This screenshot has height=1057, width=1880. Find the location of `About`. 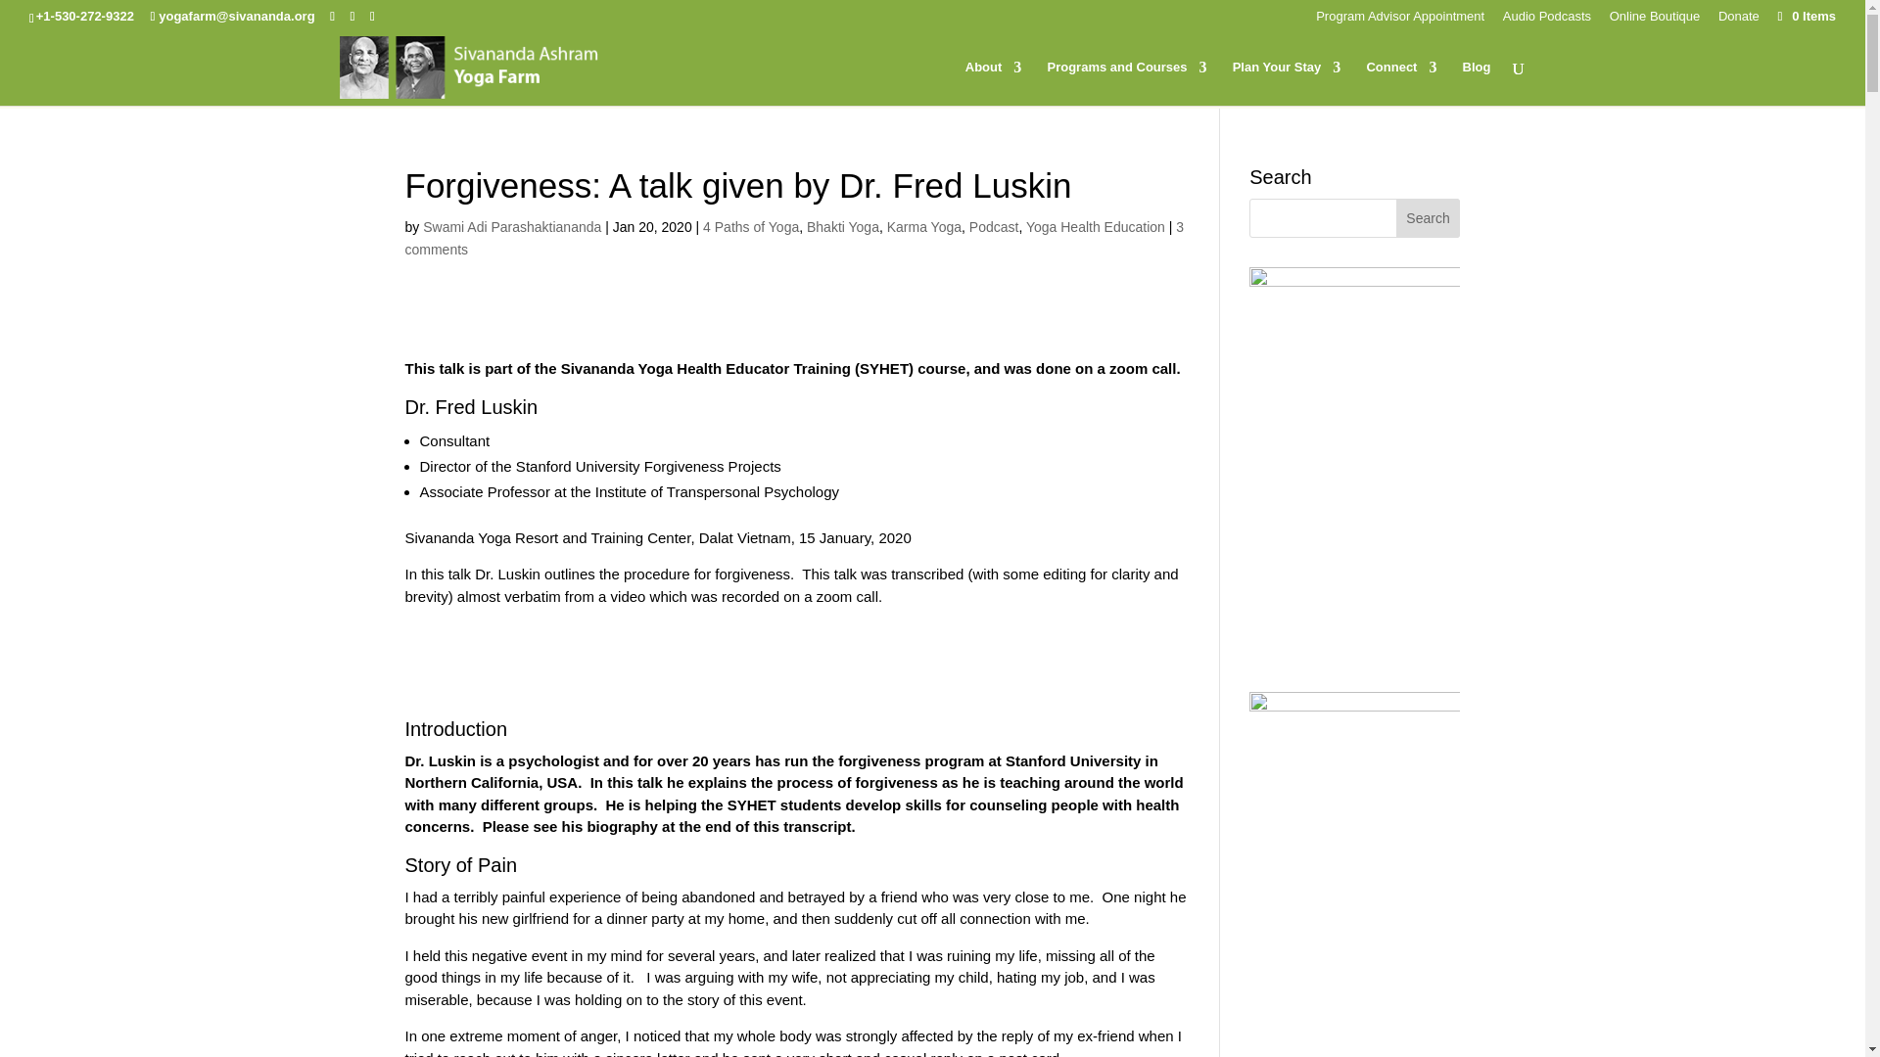

About is located at coordinates (994, 82).